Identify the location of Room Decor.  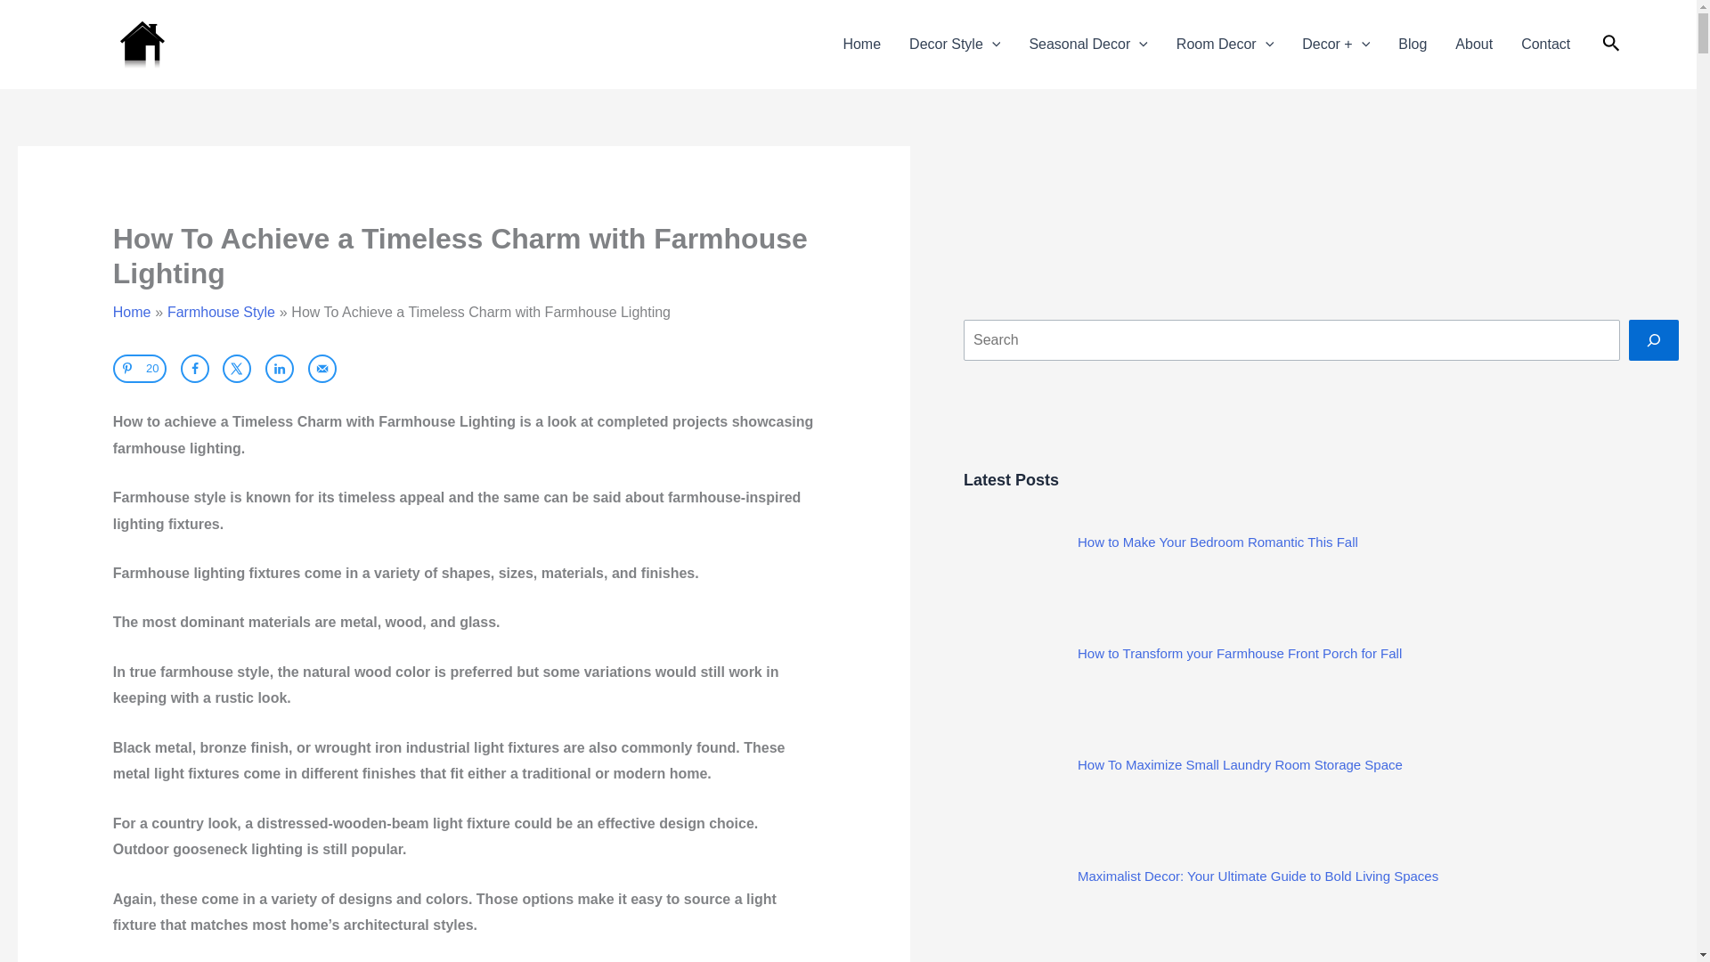
(1225, 45).